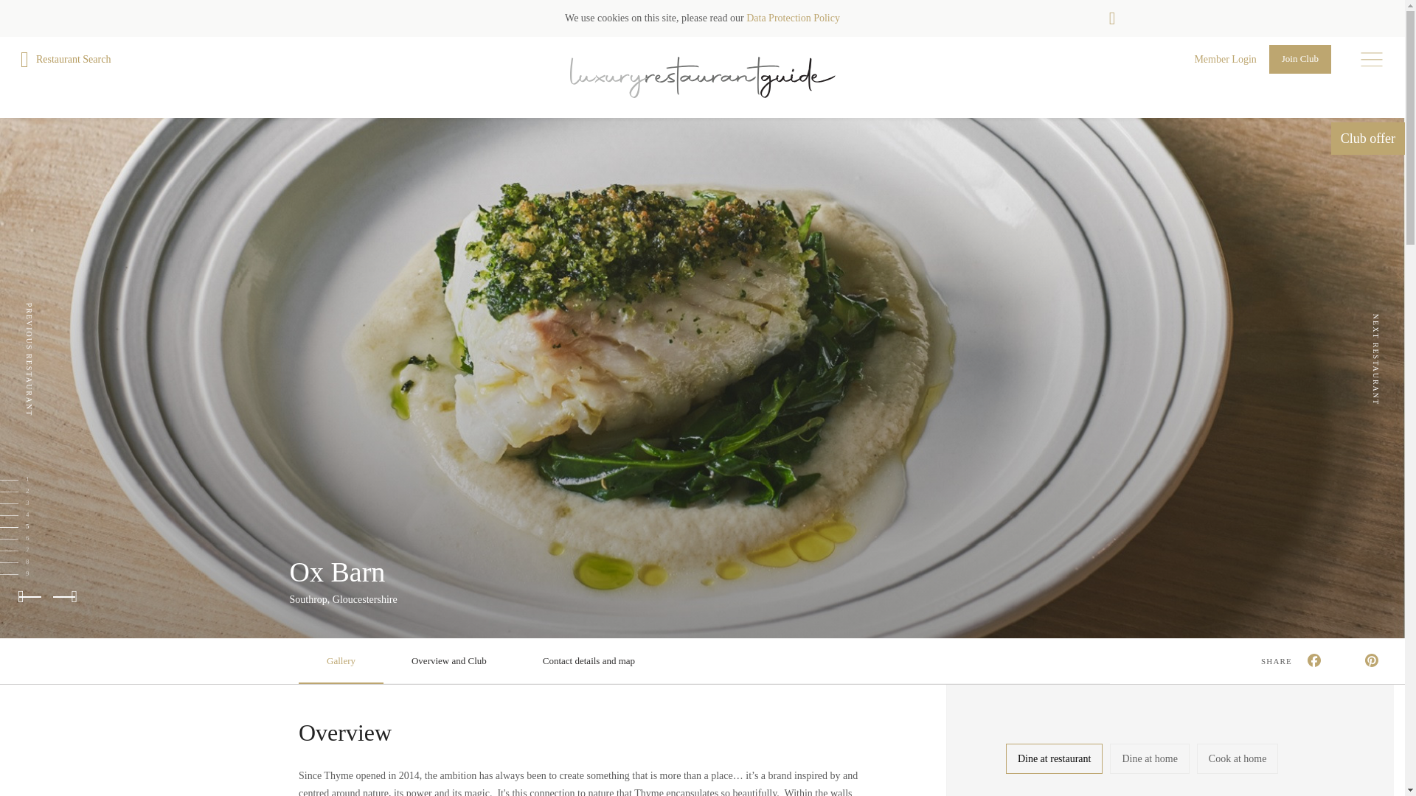  Describe the element at coordinates (1299, 59) in the screenshot. I see `Join Club` at that location.